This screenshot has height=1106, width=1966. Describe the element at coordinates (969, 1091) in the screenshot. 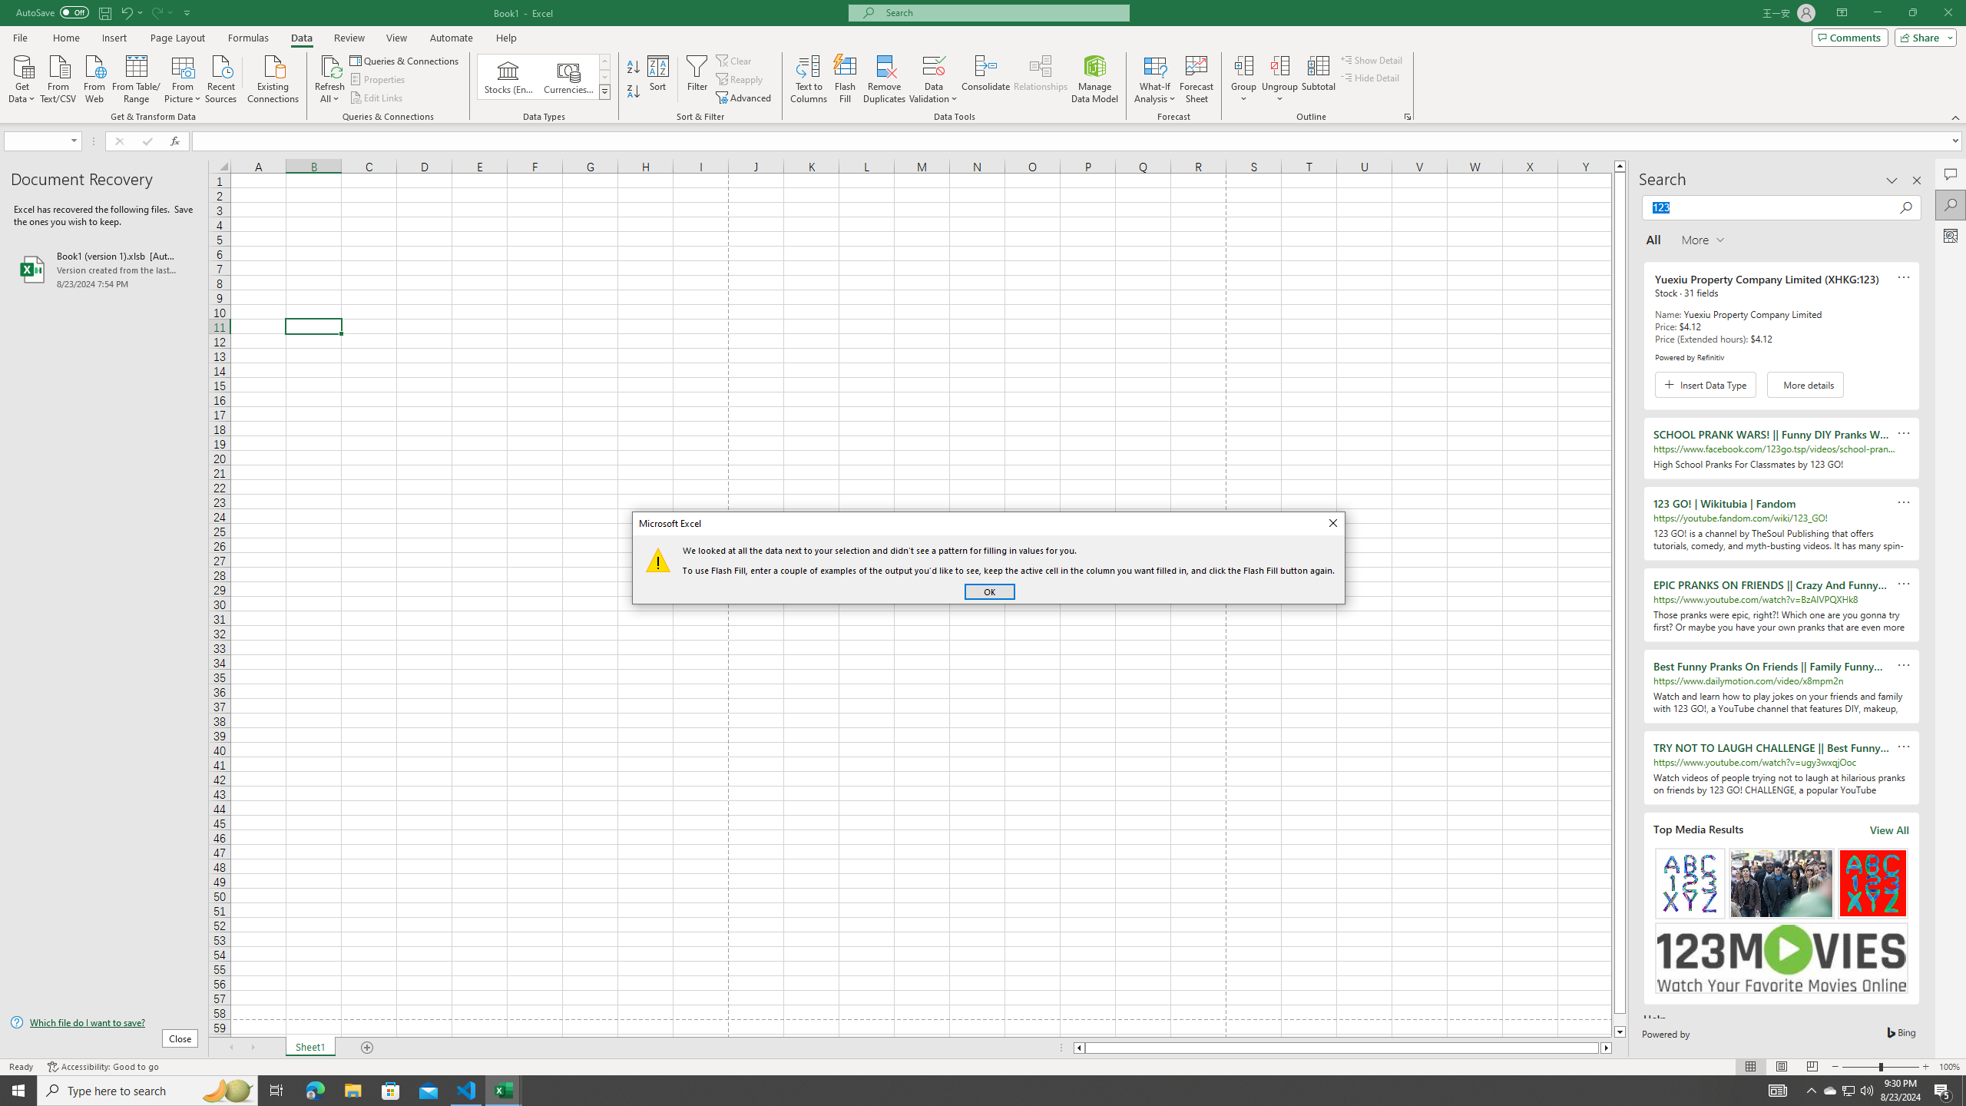

I see `Visual Studio Code - 1 running window` at that location.